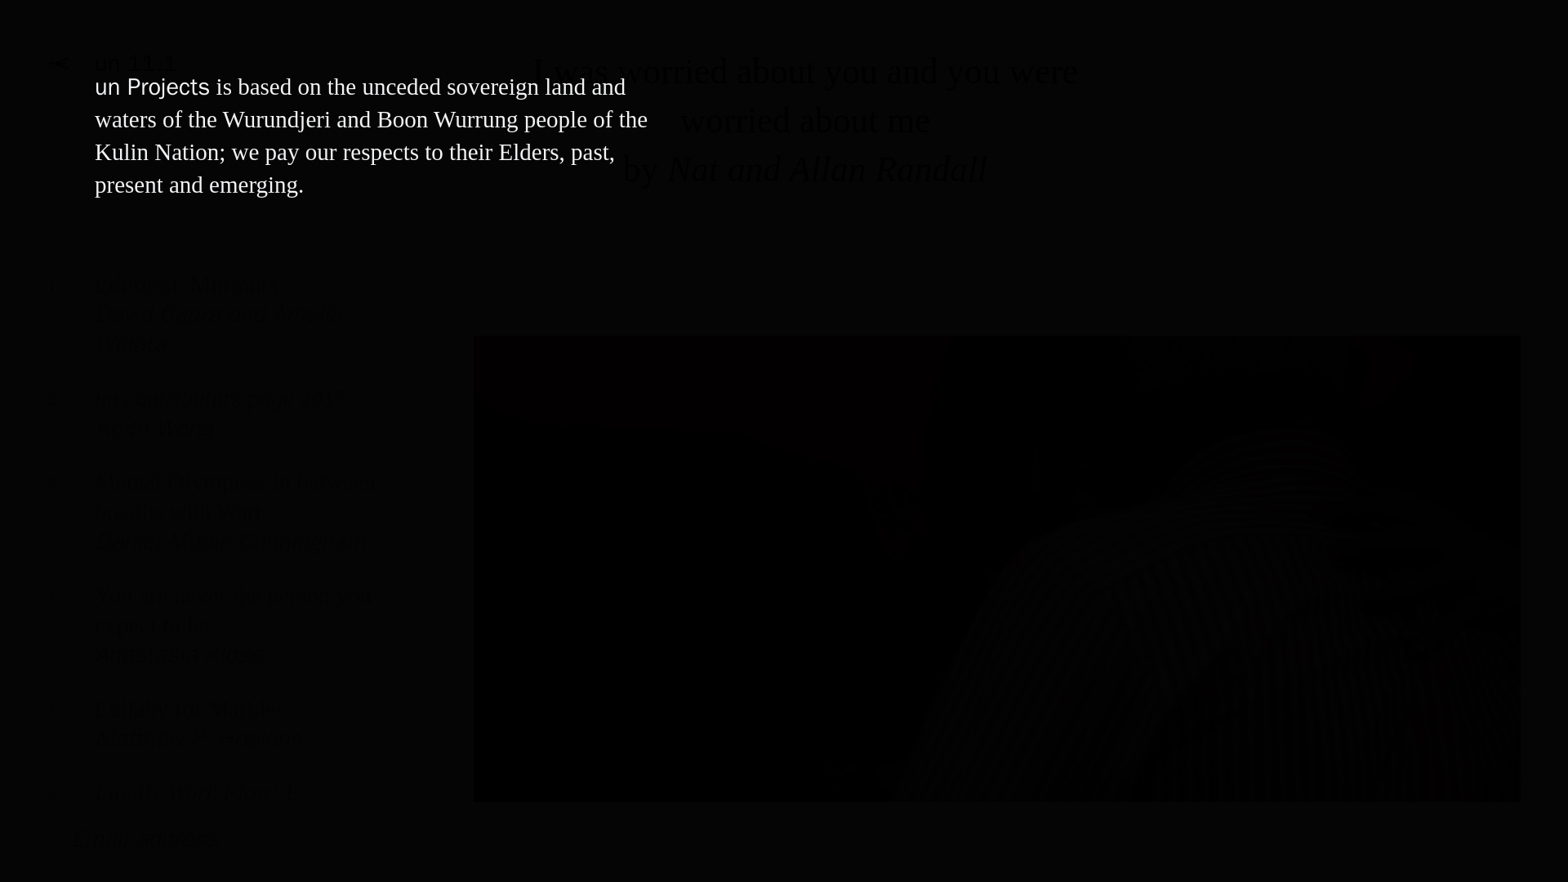  I want to click on Posts by Nat and Allan Randall, so click(827, 168).